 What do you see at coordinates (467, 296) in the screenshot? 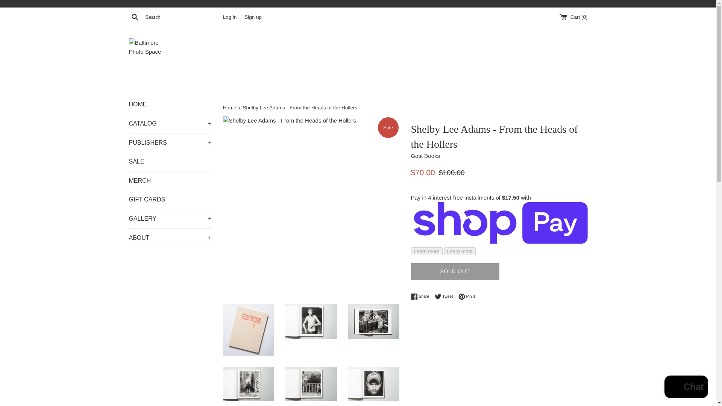
I see `Pin on Pinterest` at bounding box center [467, 296].